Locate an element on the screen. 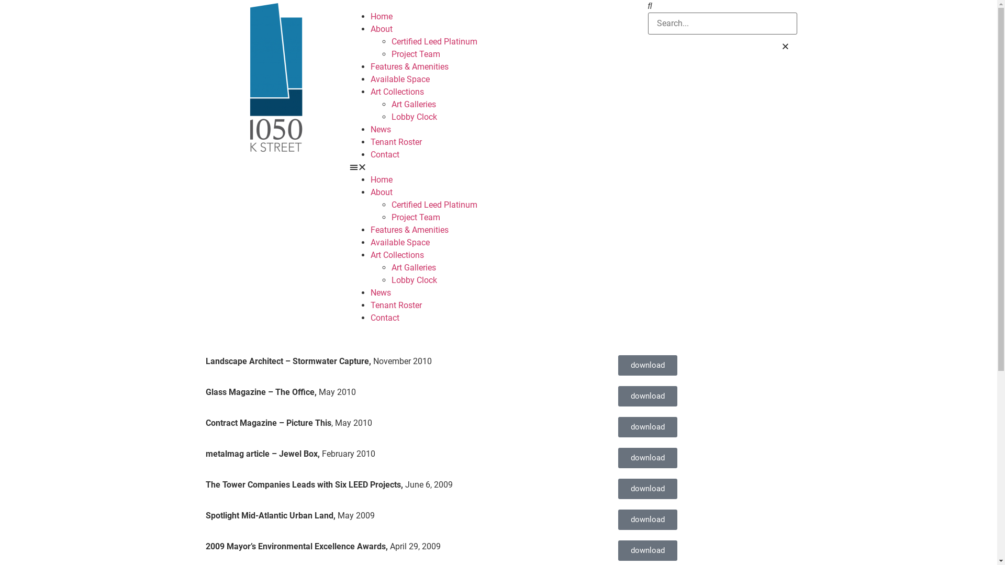 The height and width of the screenshot is (565, 1005). Lobby Clock is located at coordinates (415, 117).